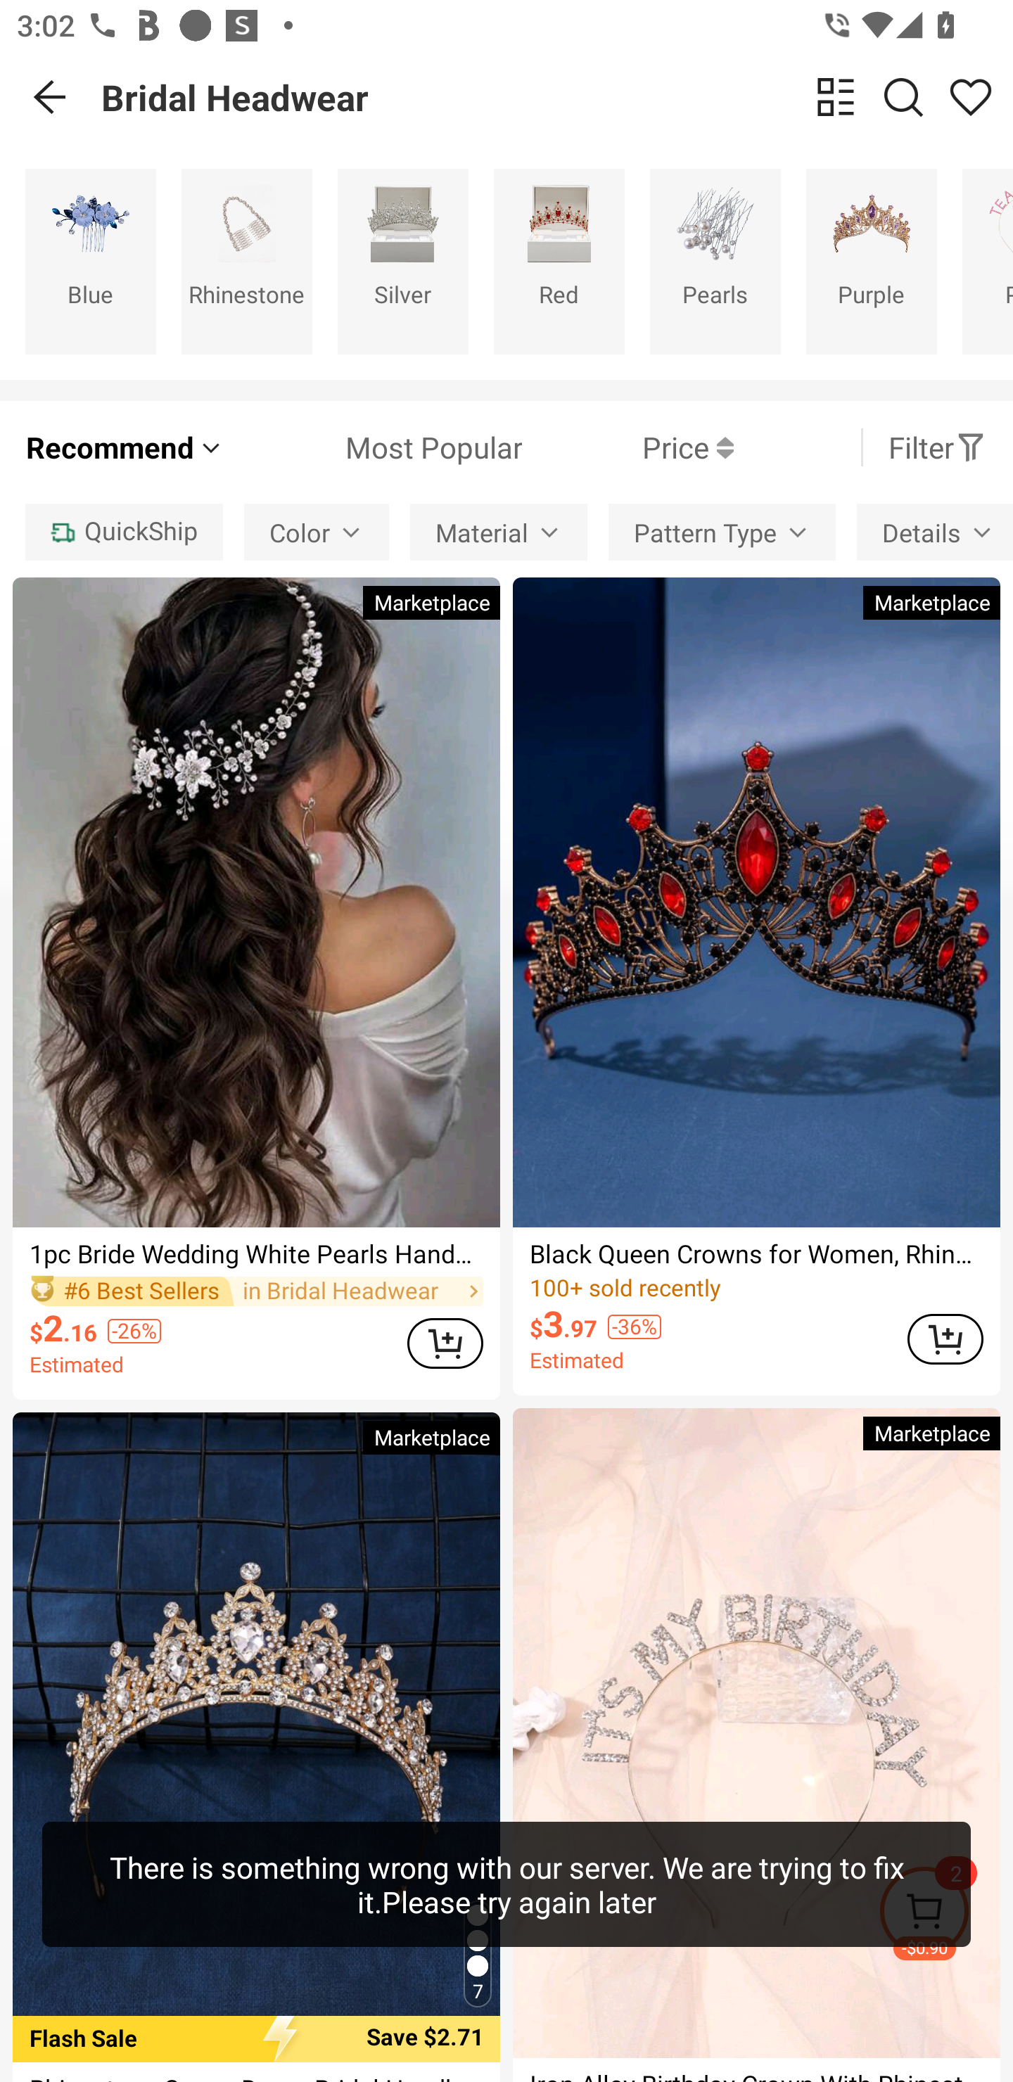 This screenshot has width=1013, height=2082. What do you see at coordinates (317, 532) in the screenshot?
I see `Color` at bounding box center [317, 532].